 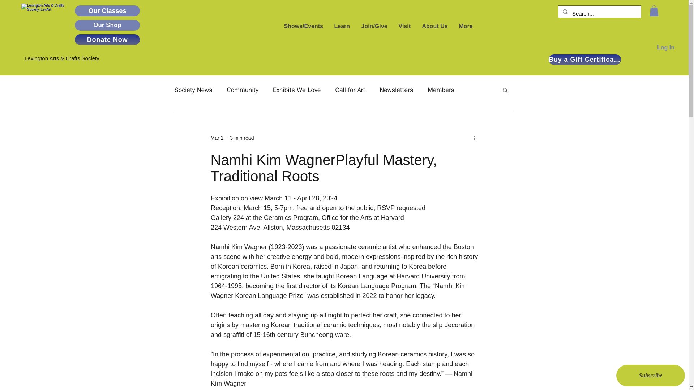 What do you see at coordinates (585, 60) in the screenshot?
I see `Buy a Gift Certificate!` at bounding box center [585, 60].